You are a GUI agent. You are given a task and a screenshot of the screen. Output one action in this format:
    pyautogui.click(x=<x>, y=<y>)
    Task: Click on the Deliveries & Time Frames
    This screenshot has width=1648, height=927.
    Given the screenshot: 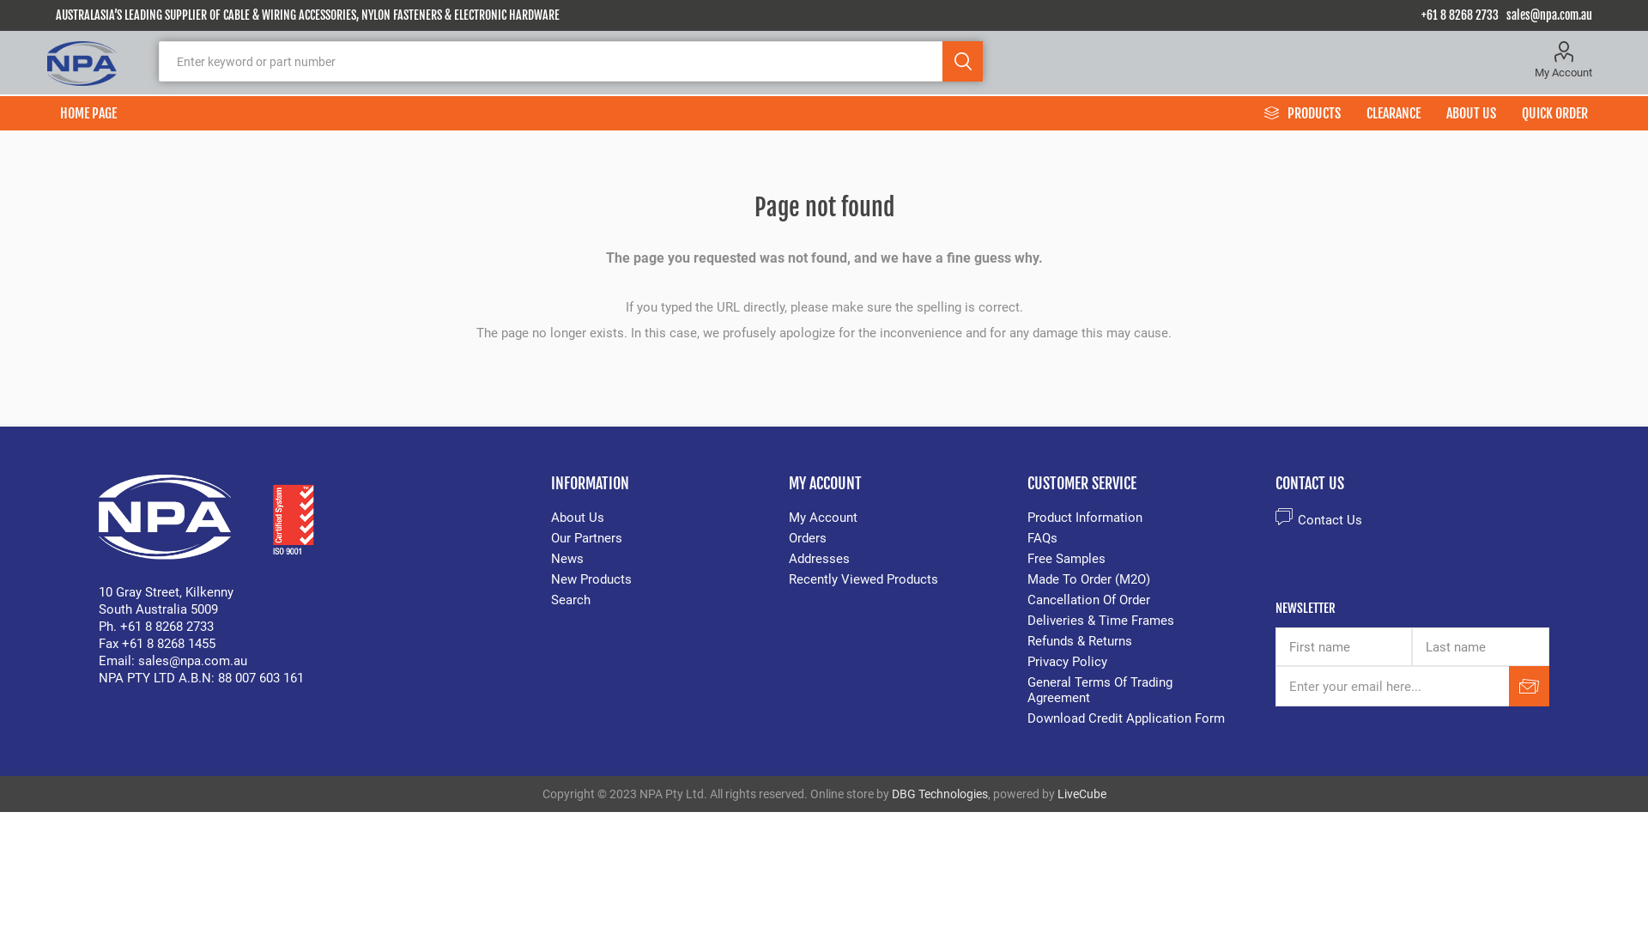 What is the action you would take?
    pyautogui.click(x=1100, y=621)
    